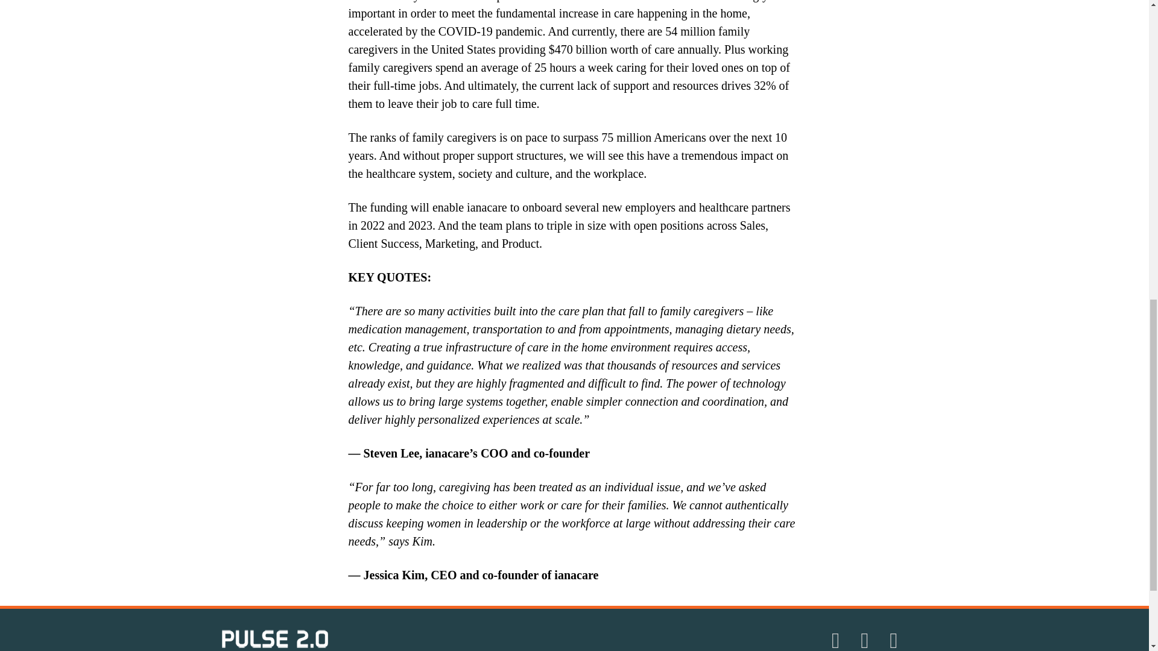 The width and height of the screenshot is (1158, 651). What do you see at coordinates (275, 638) in the screenshot?
I see `Pulse 2.0` at bounding box center [275, 638].